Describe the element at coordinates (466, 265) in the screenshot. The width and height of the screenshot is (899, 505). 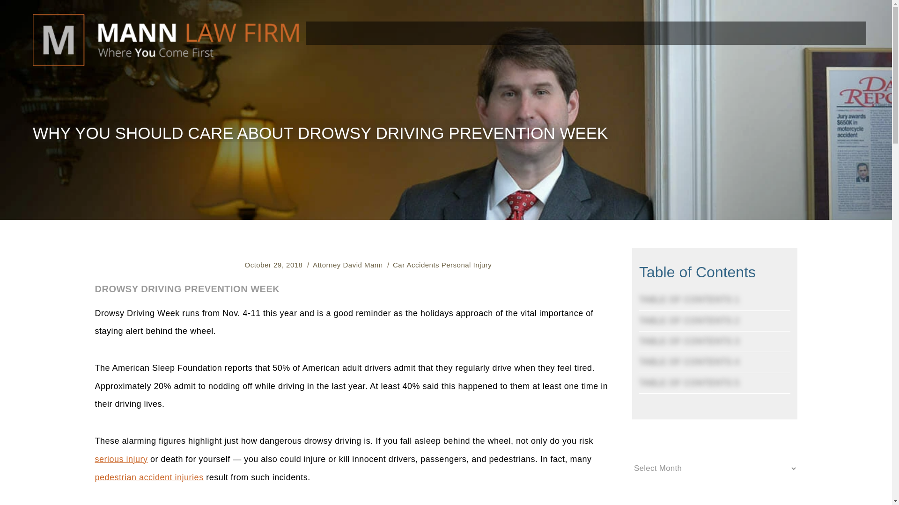
I see `Primary` at that location.